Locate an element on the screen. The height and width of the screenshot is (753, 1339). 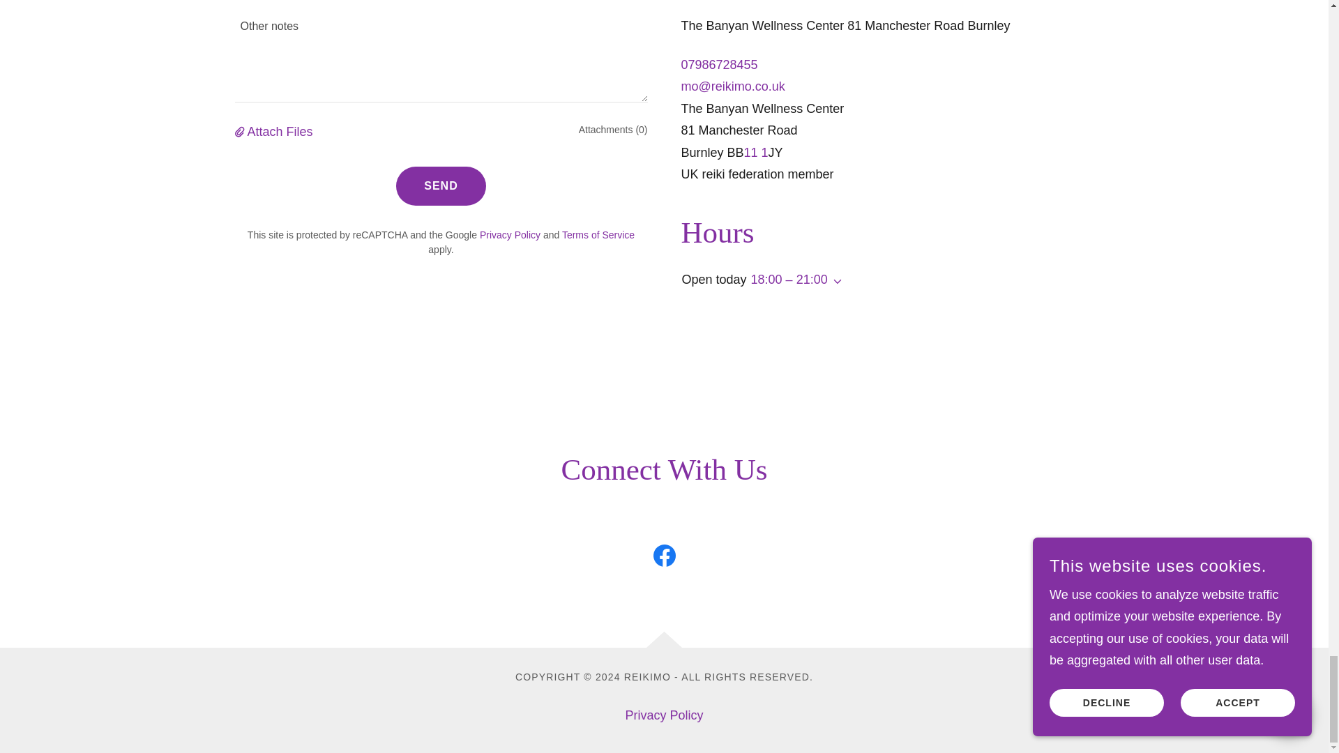
Terms of Service is located at coordinates (598, 234).